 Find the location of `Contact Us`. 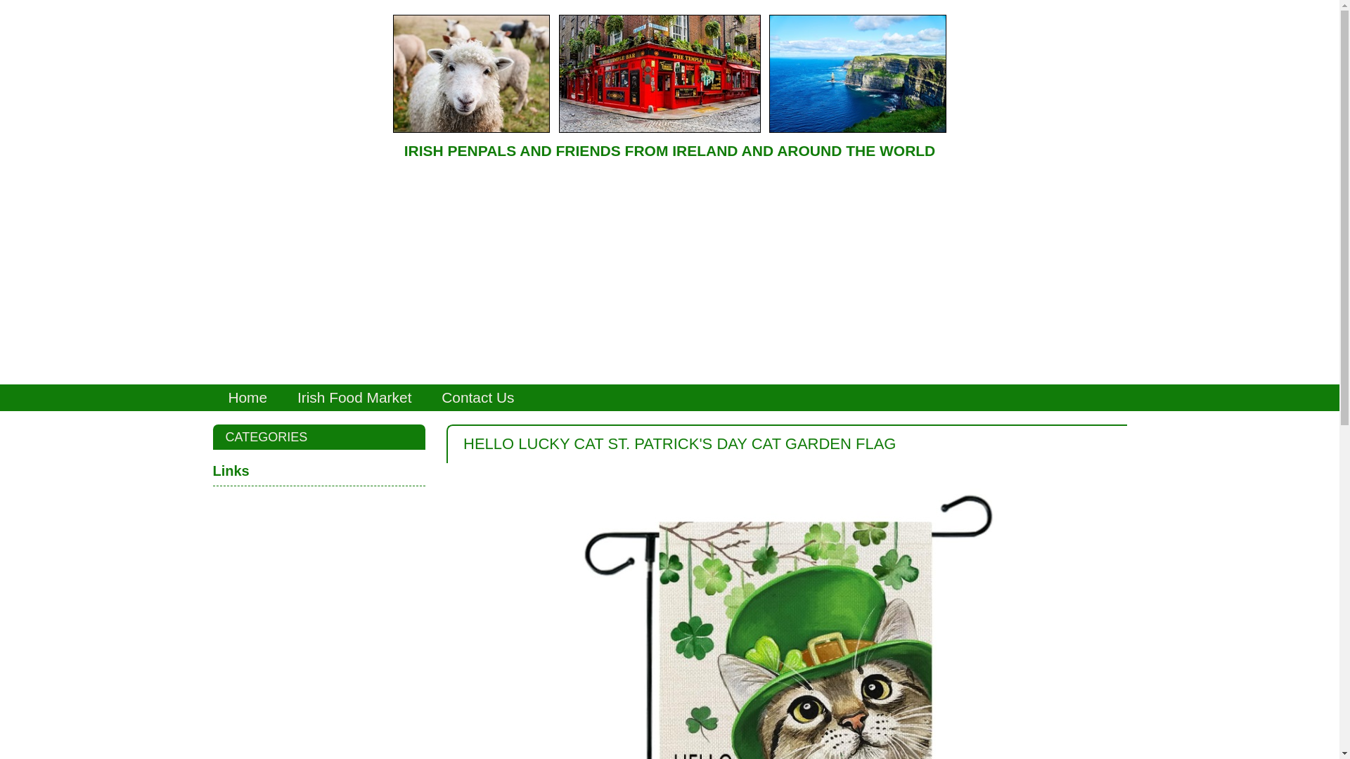

Contact Us is located at coordinates (477, 398).